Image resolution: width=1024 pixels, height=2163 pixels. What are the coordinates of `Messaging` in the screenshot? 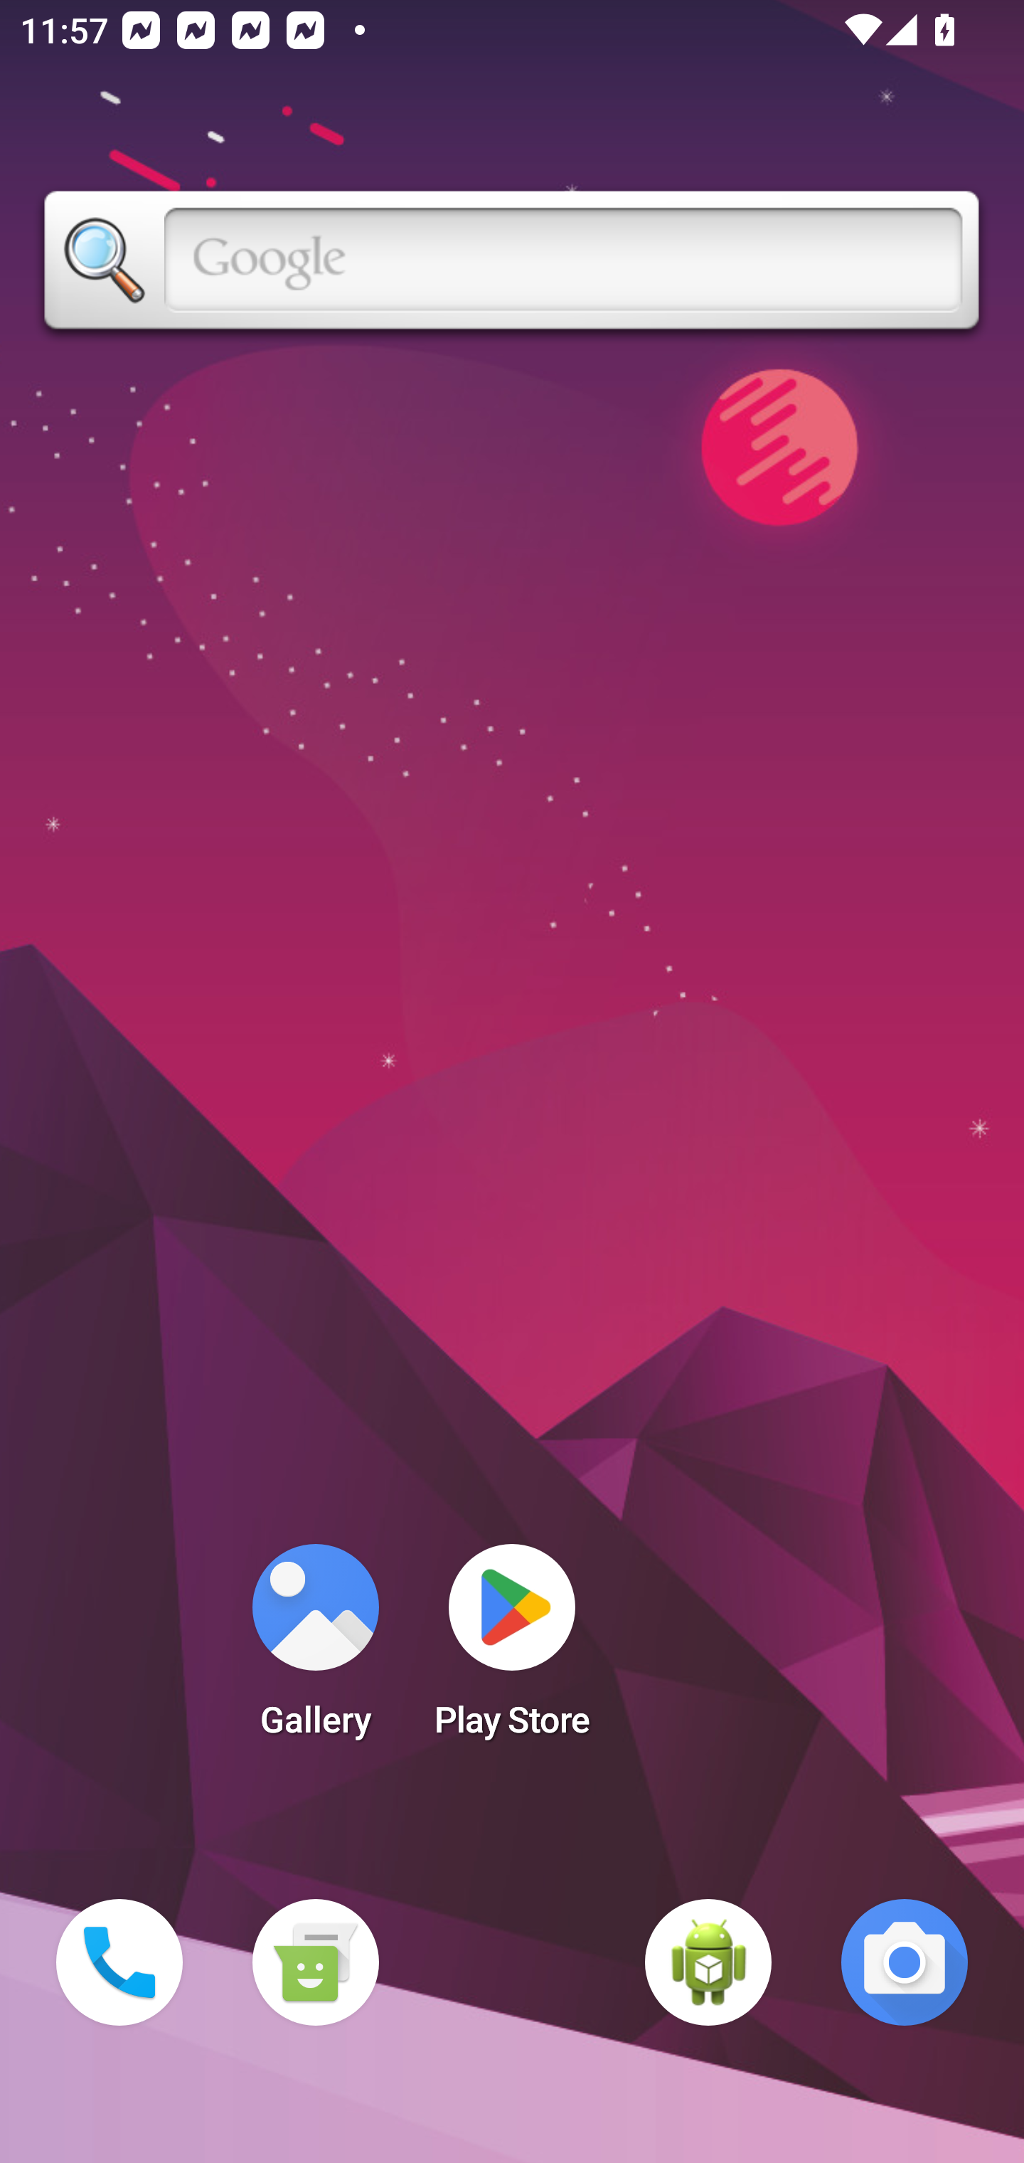 It's located at (315, 1962).